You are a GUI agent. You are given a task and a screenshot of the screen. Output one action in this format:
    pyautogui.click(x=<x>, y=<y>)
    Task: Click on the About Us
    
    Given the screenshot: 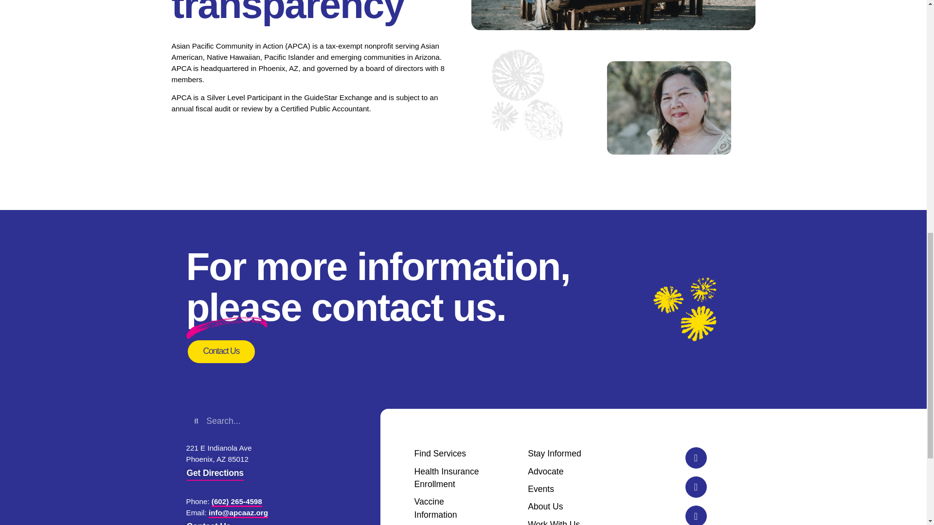 What is the action you would take?
    pyautogui.click(x=560, y=507)
    